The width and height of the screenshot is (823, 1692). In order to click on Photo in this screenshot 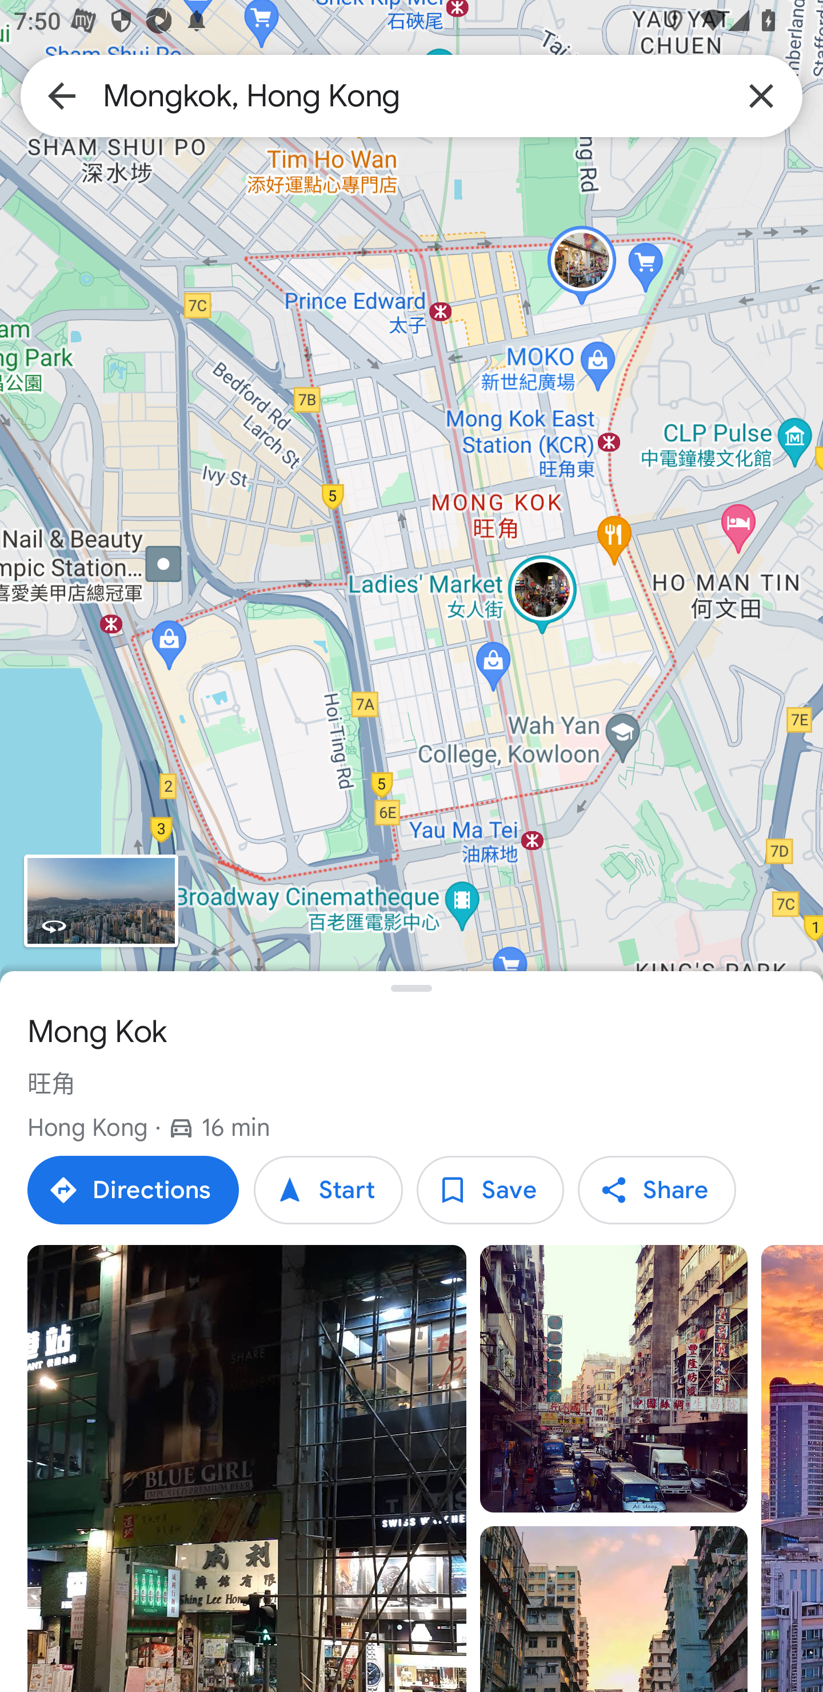, I will do `click(613, 1609)`.